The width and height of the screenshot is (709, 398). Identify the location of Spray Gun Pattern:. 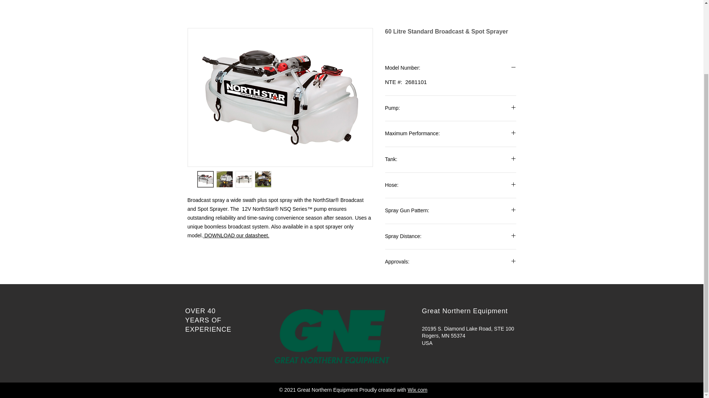
(451, 211).